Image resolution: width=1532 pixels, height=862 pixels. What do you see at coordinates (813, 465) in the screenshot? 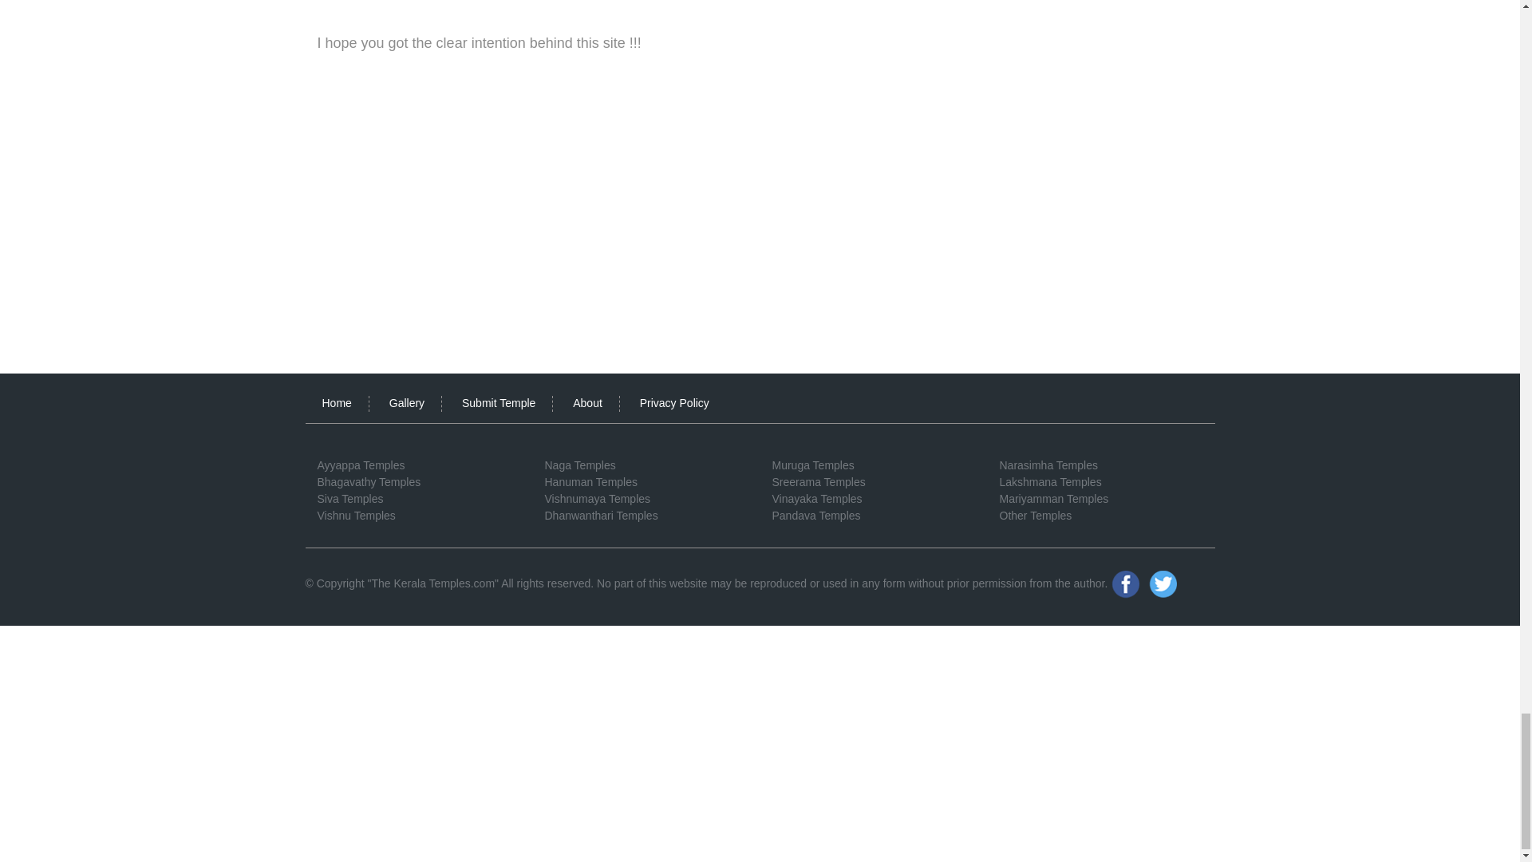
I see `Muruga Temples` at bounding box center [813, 465].